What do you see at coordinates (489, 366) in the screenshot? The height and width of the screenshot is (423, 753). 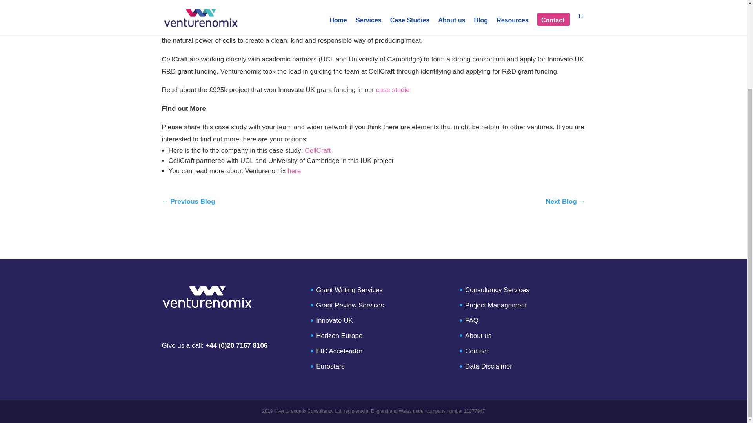 I see `Data Disclaimer` at bounding box center [489, 366].